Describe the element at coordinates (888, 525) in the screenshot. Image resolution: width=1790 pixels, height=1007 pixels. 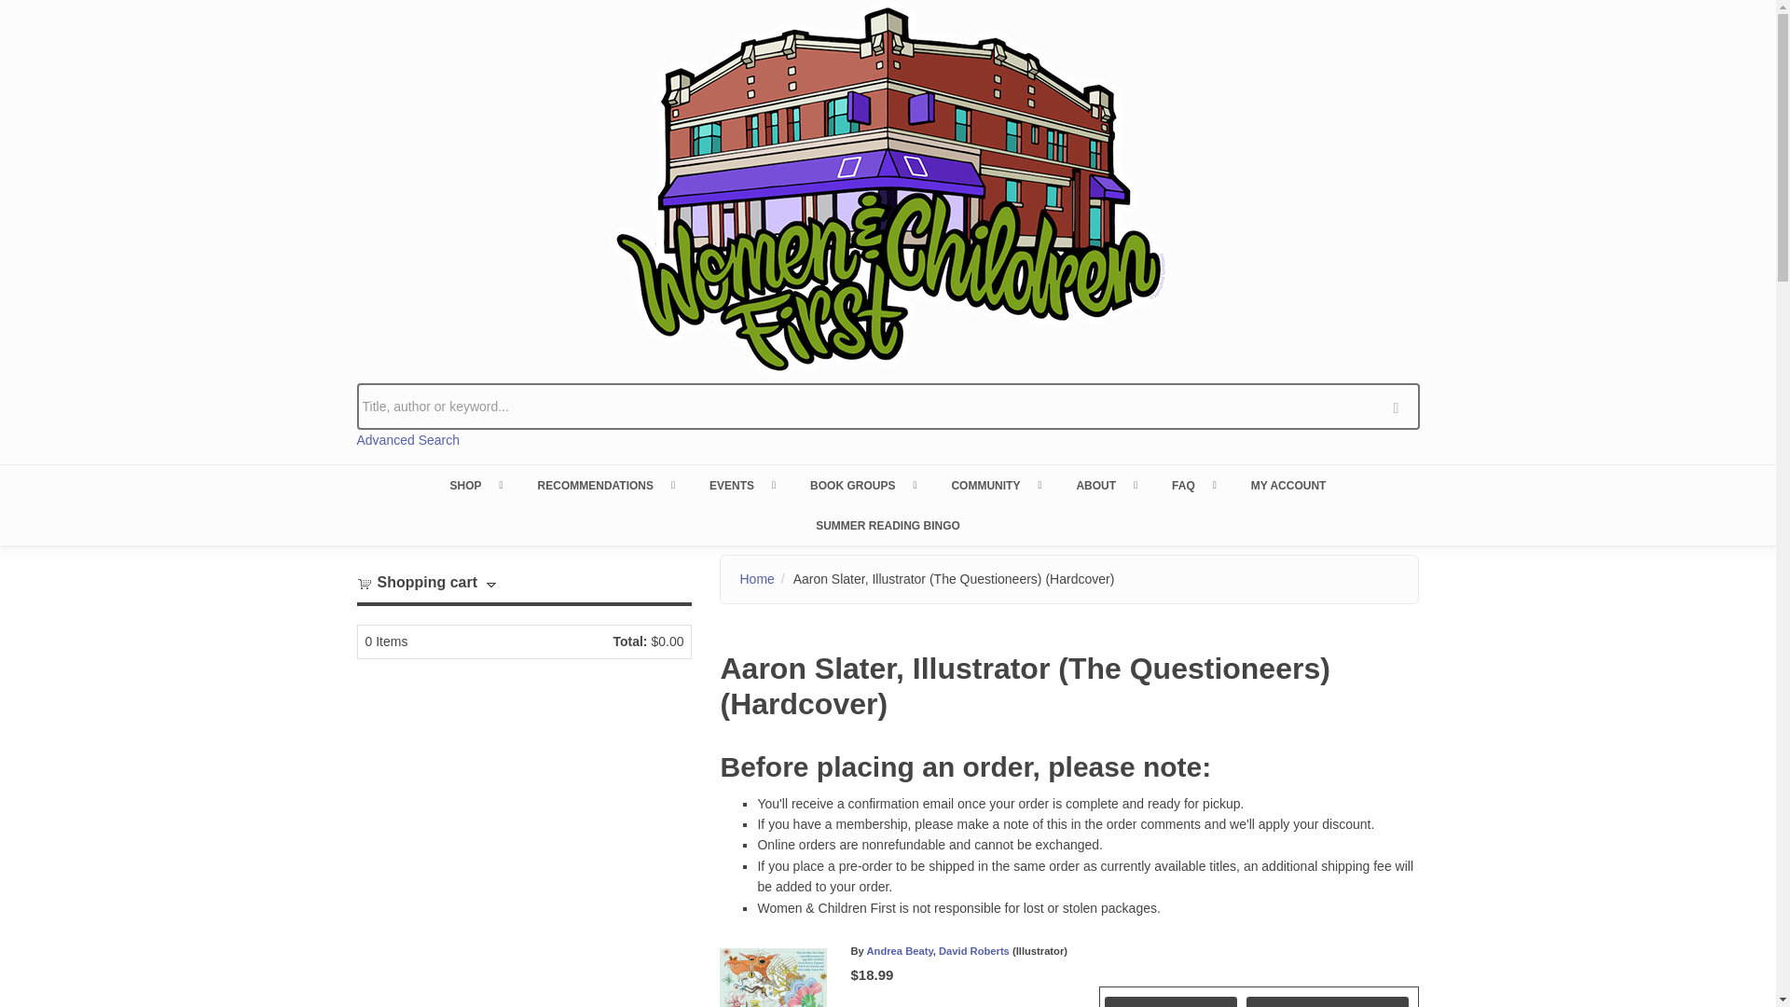
I see `Instructions for summer bingo!` at that location.